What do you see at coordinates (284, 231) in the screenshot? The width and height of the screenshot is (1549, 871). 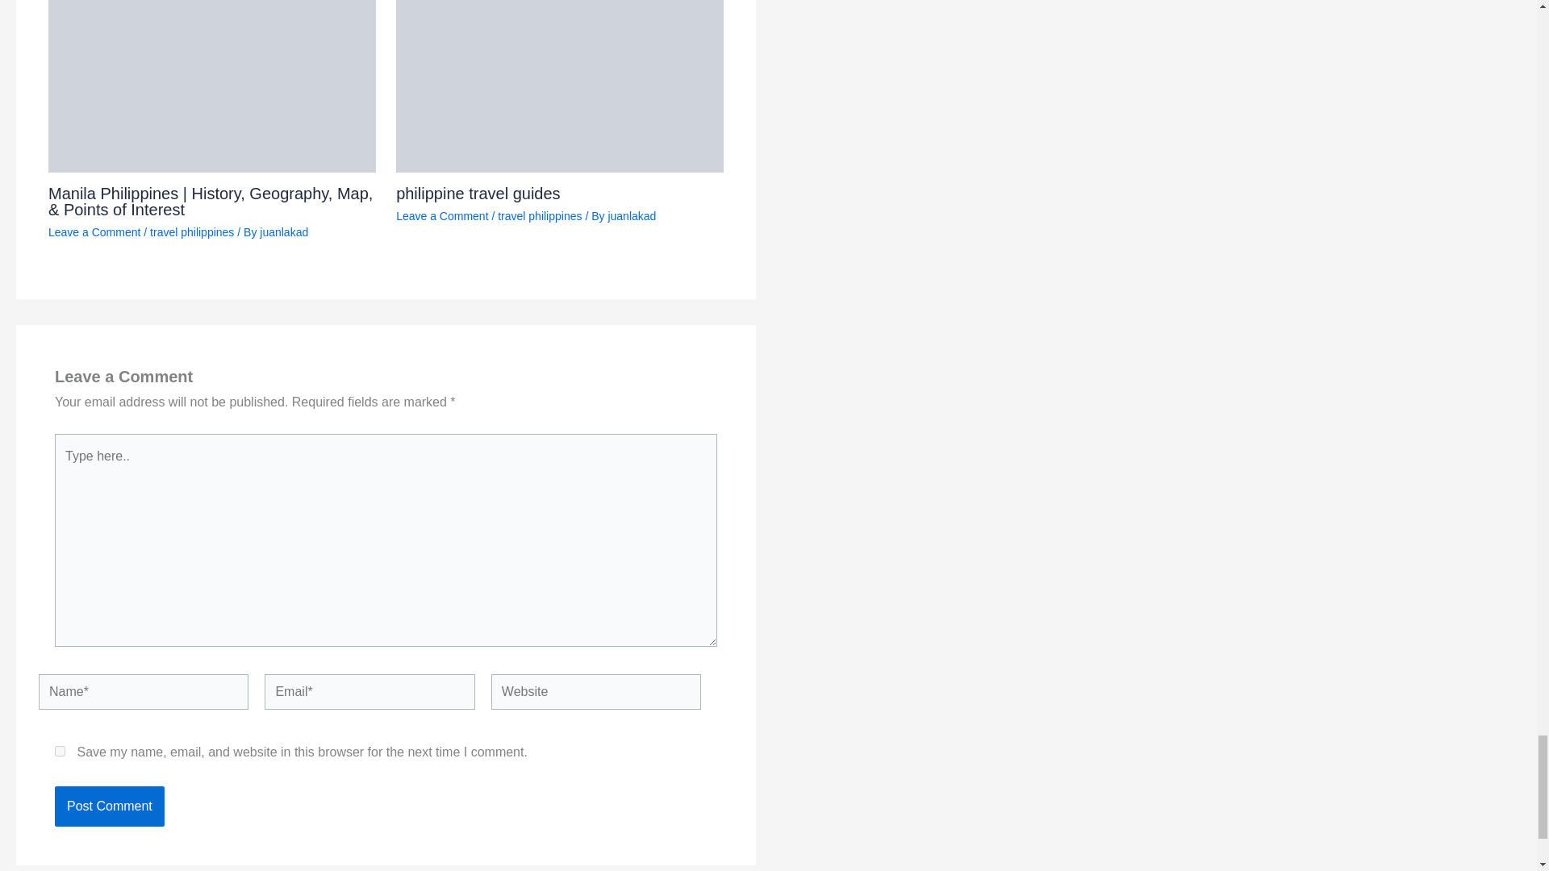 I see `View all posts by juanlakad` at bounding box center [284, 231].